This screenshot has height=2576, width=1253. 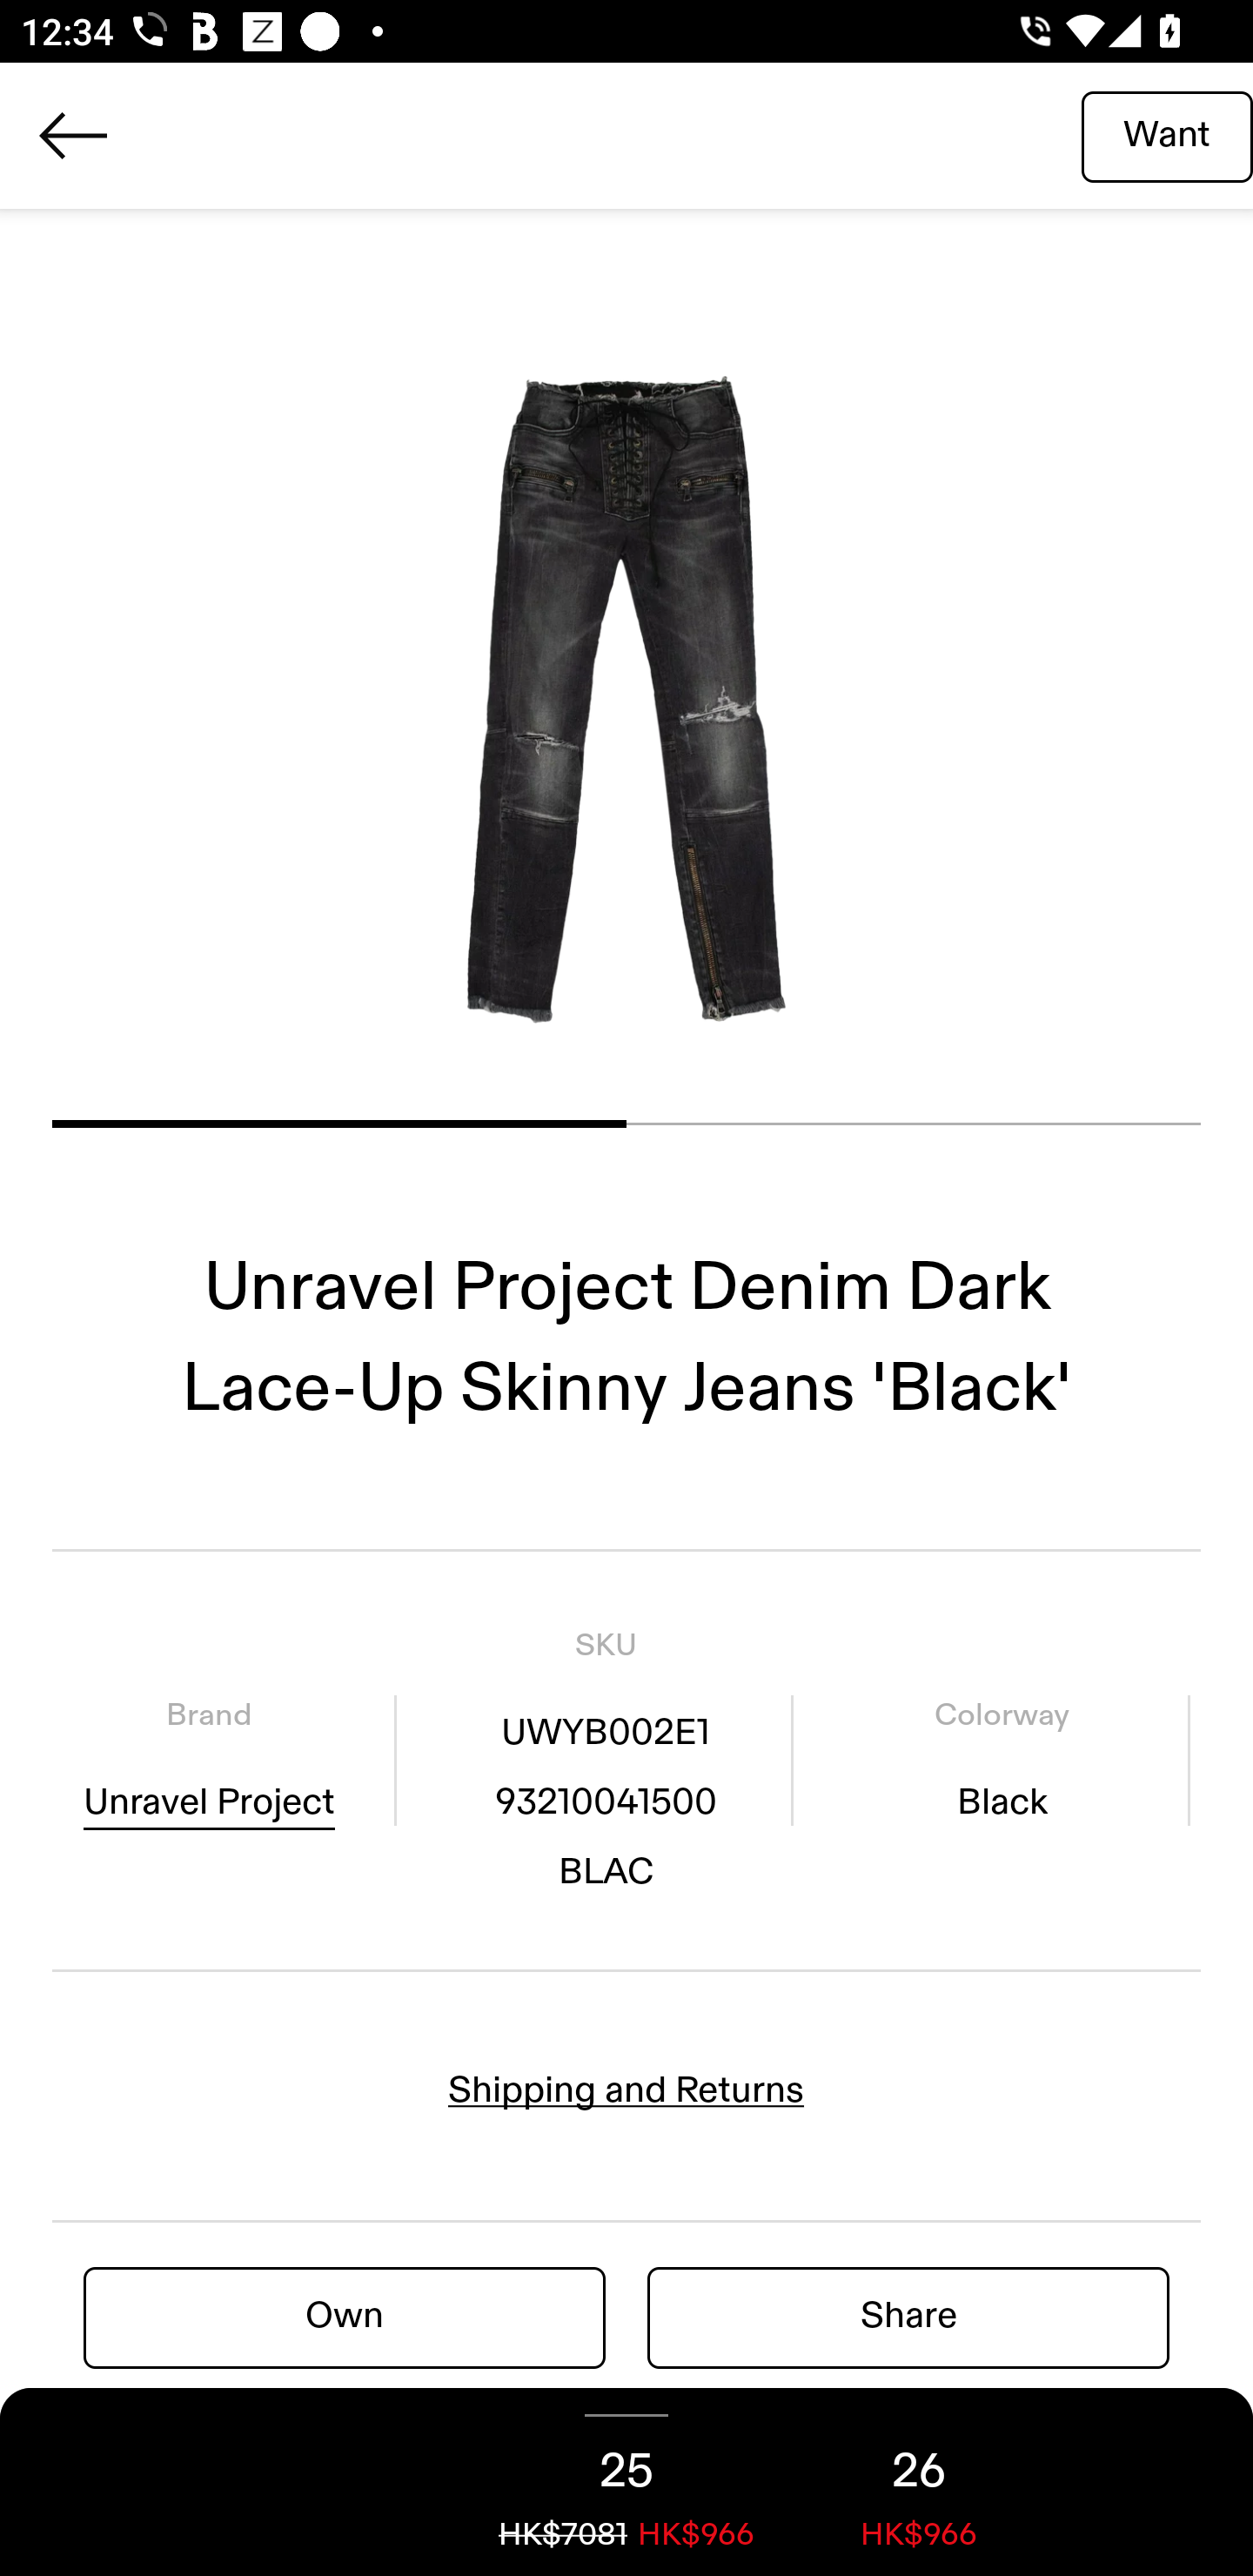 What do you see at coordinates (626, 2482) in the screenshot?
I see `25 HK$7081 HK$966` at bounding box center [626, 2482].